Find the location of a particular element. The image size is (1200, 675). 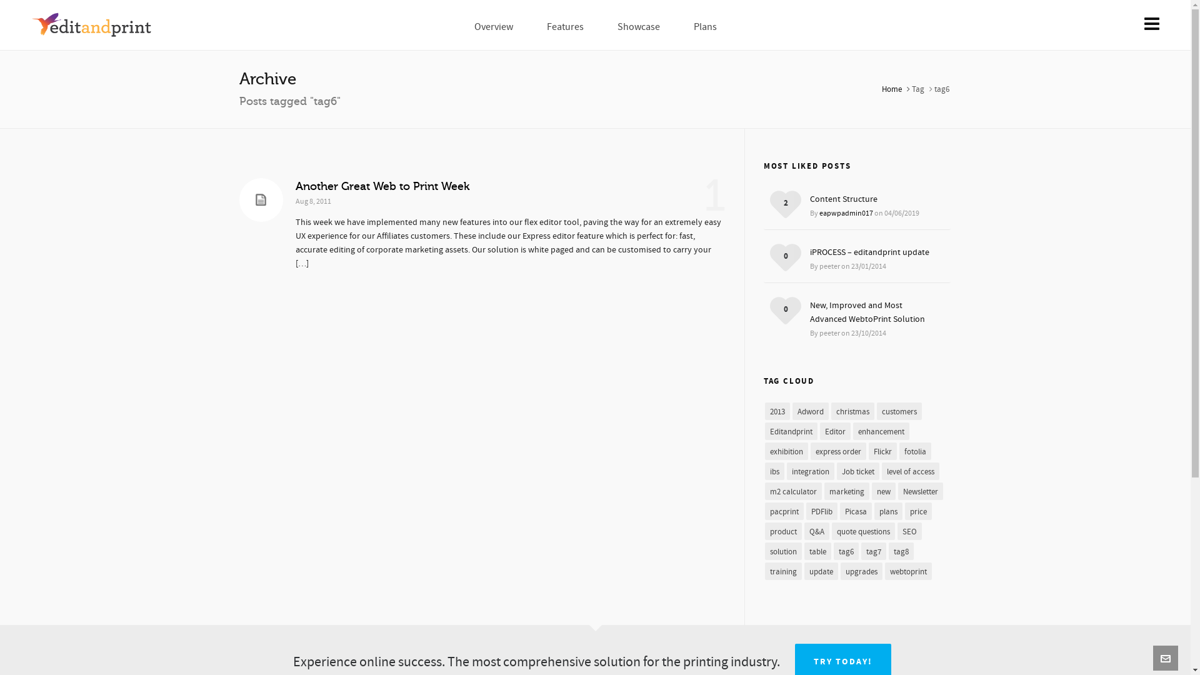

Newsletter is located at coordinates (921, 491).